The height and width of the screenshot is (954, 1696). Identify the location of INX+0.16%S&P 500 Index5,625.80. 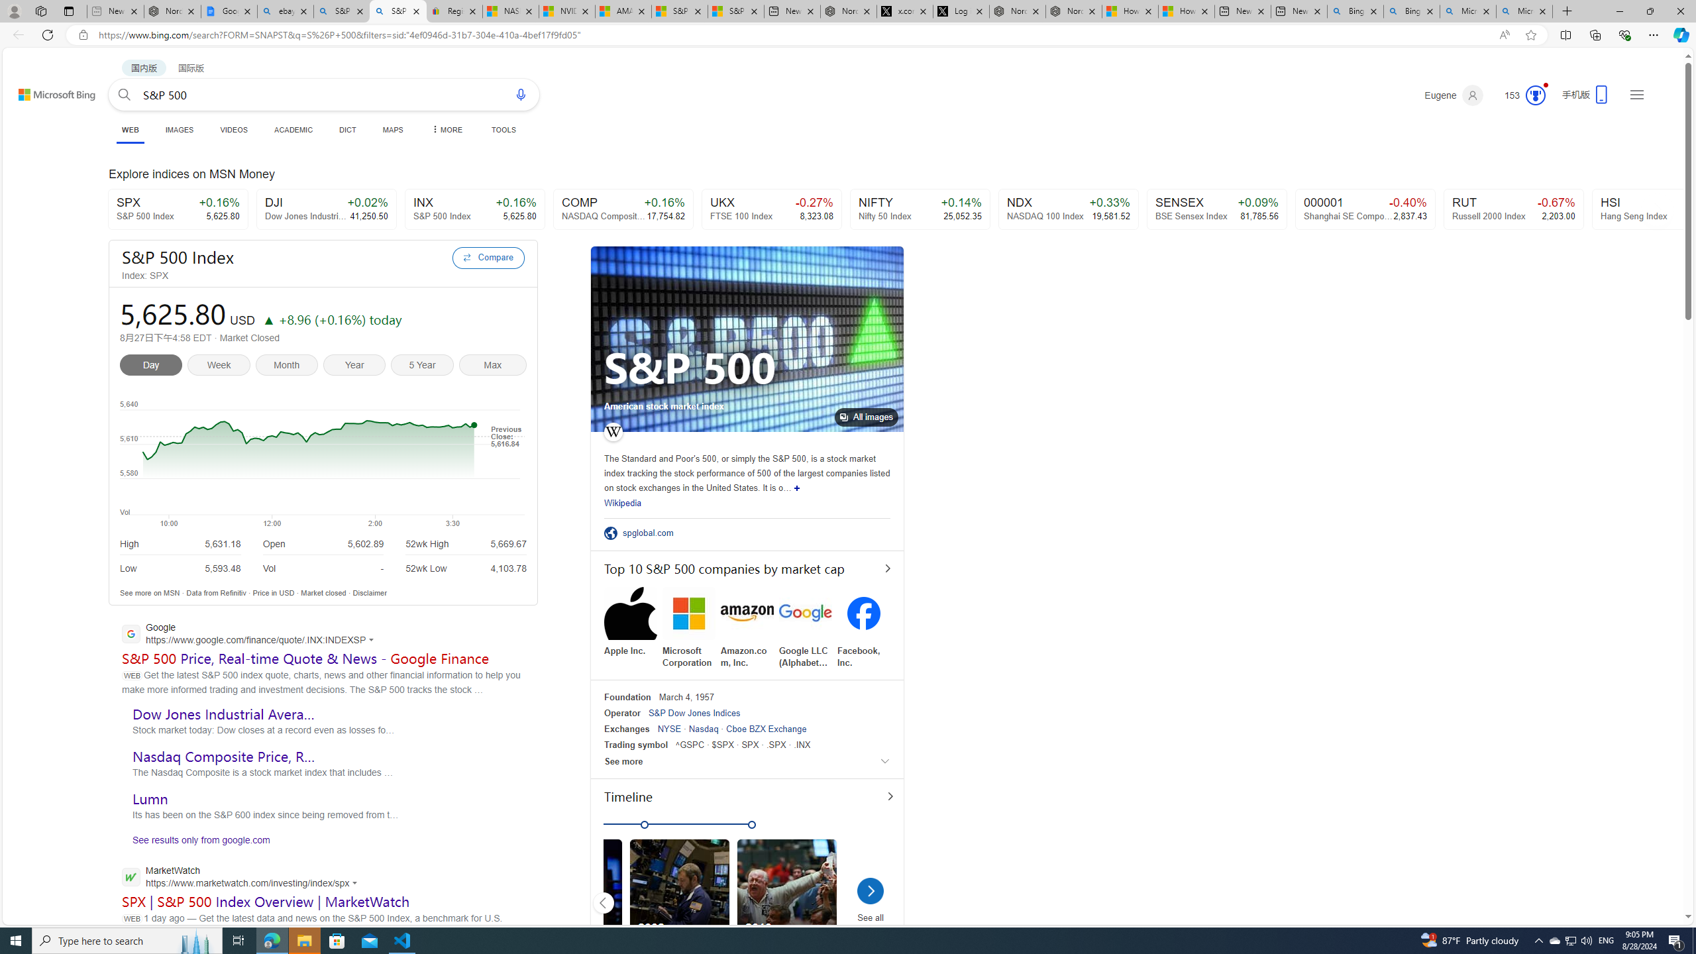
(474, 209).